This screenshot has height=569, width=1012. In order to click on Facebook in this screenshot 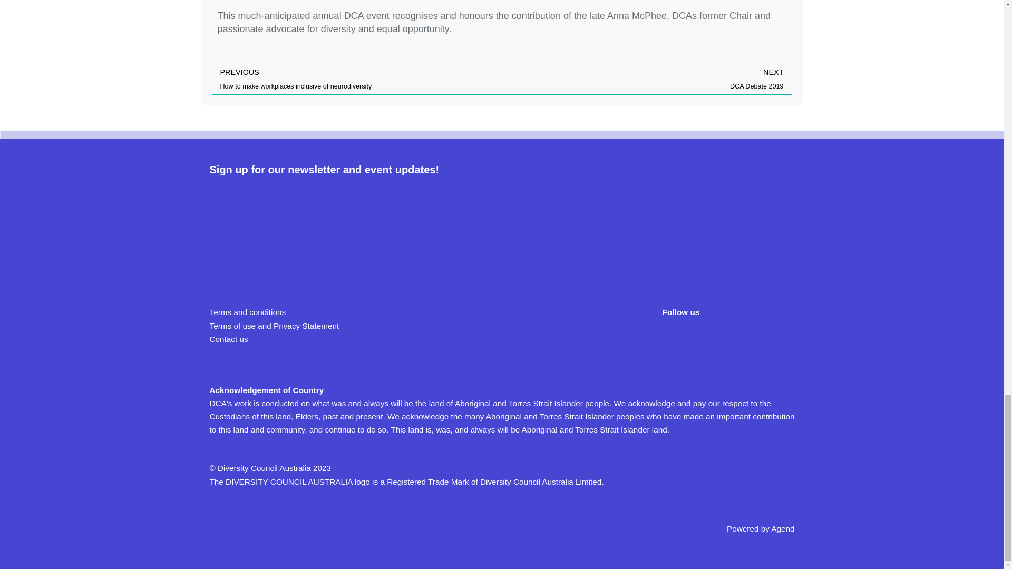, I will do `click(674, 338)`.